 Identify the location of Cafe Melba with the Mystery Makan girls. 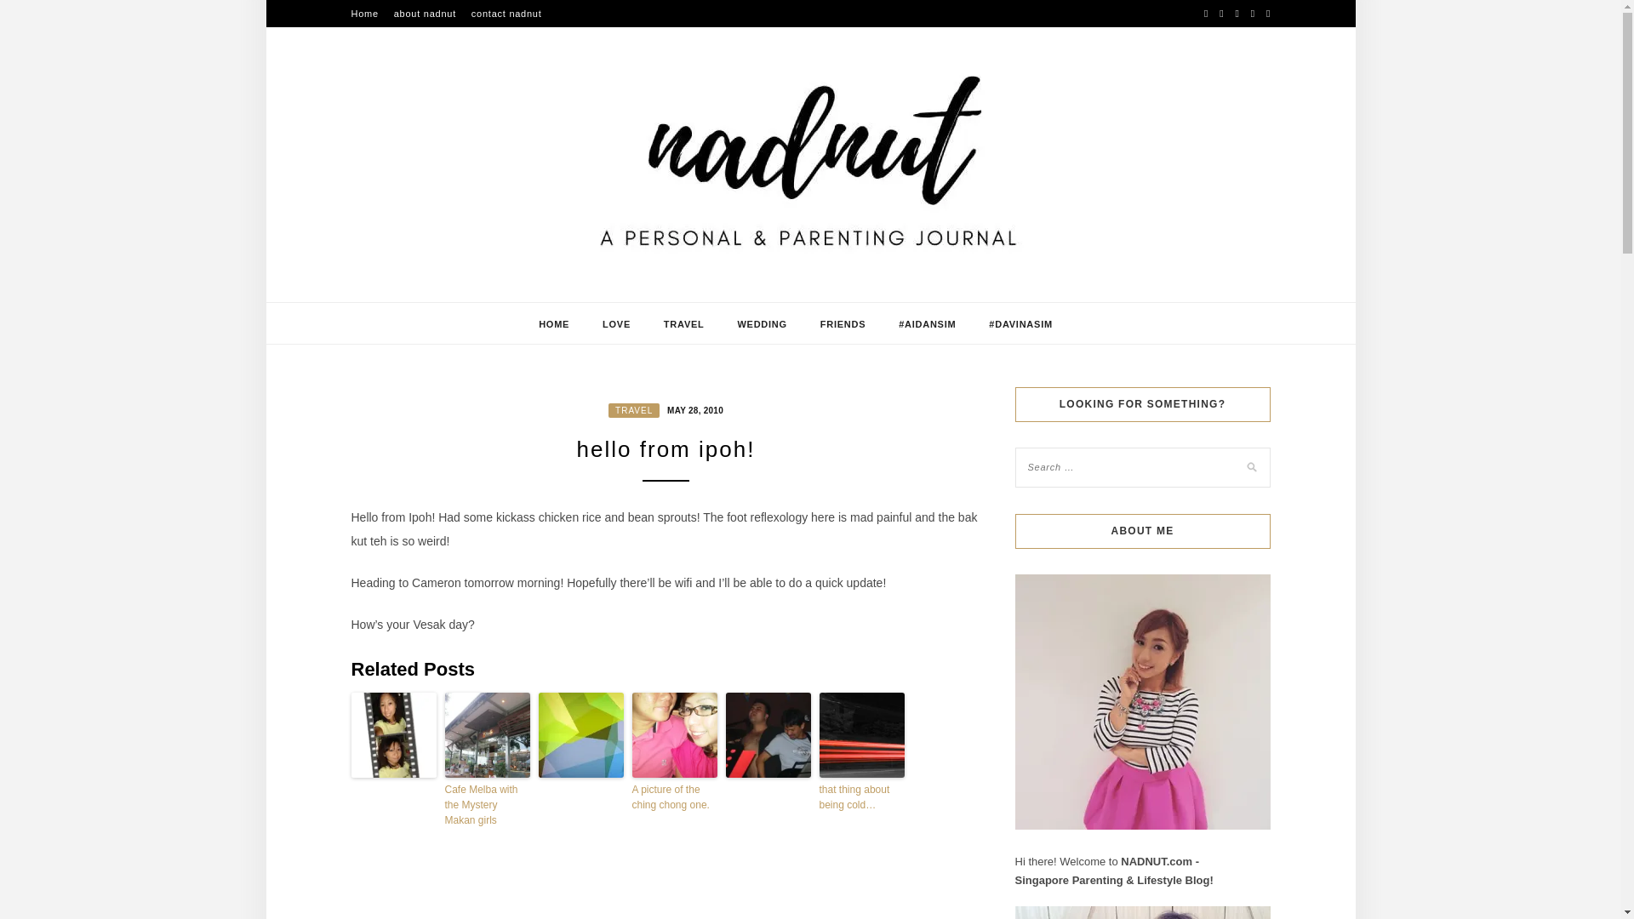
(487, 805).